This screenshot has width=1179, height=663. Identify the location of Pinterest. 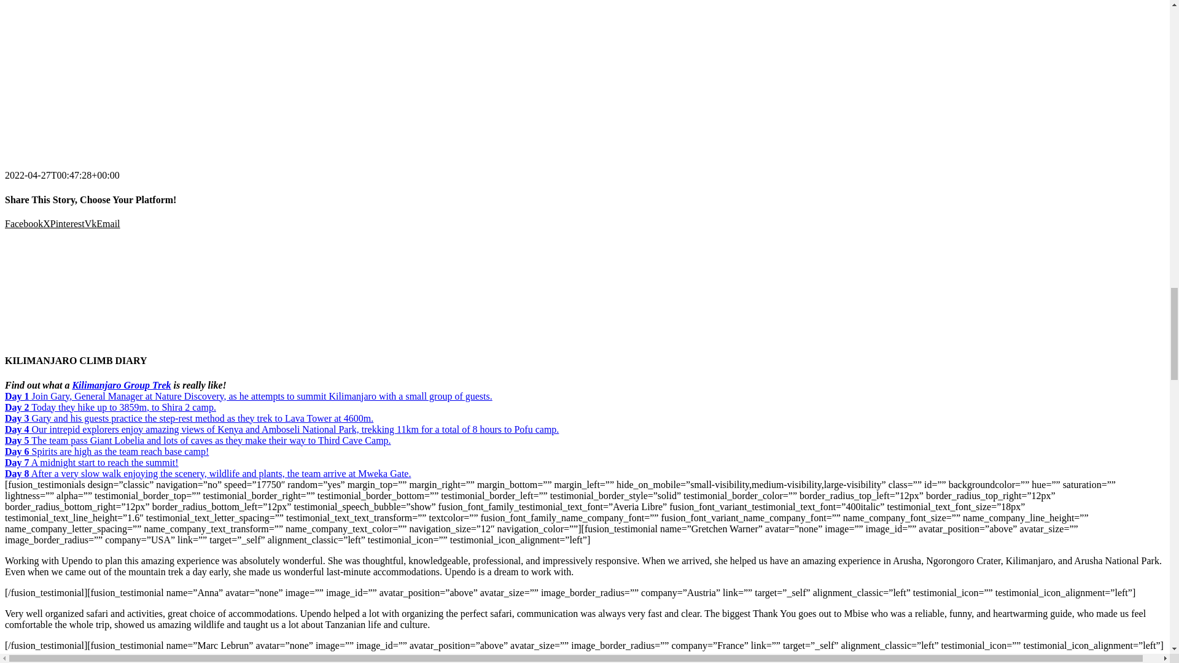
(68, 223).